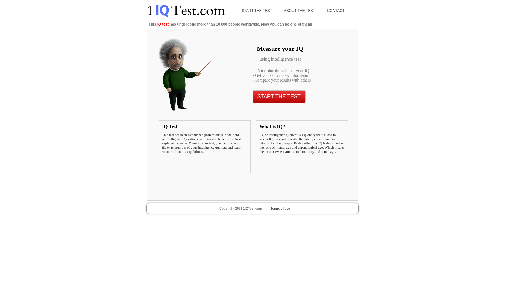  I want to click on ABOUT THE TEST, so click(303, 11).